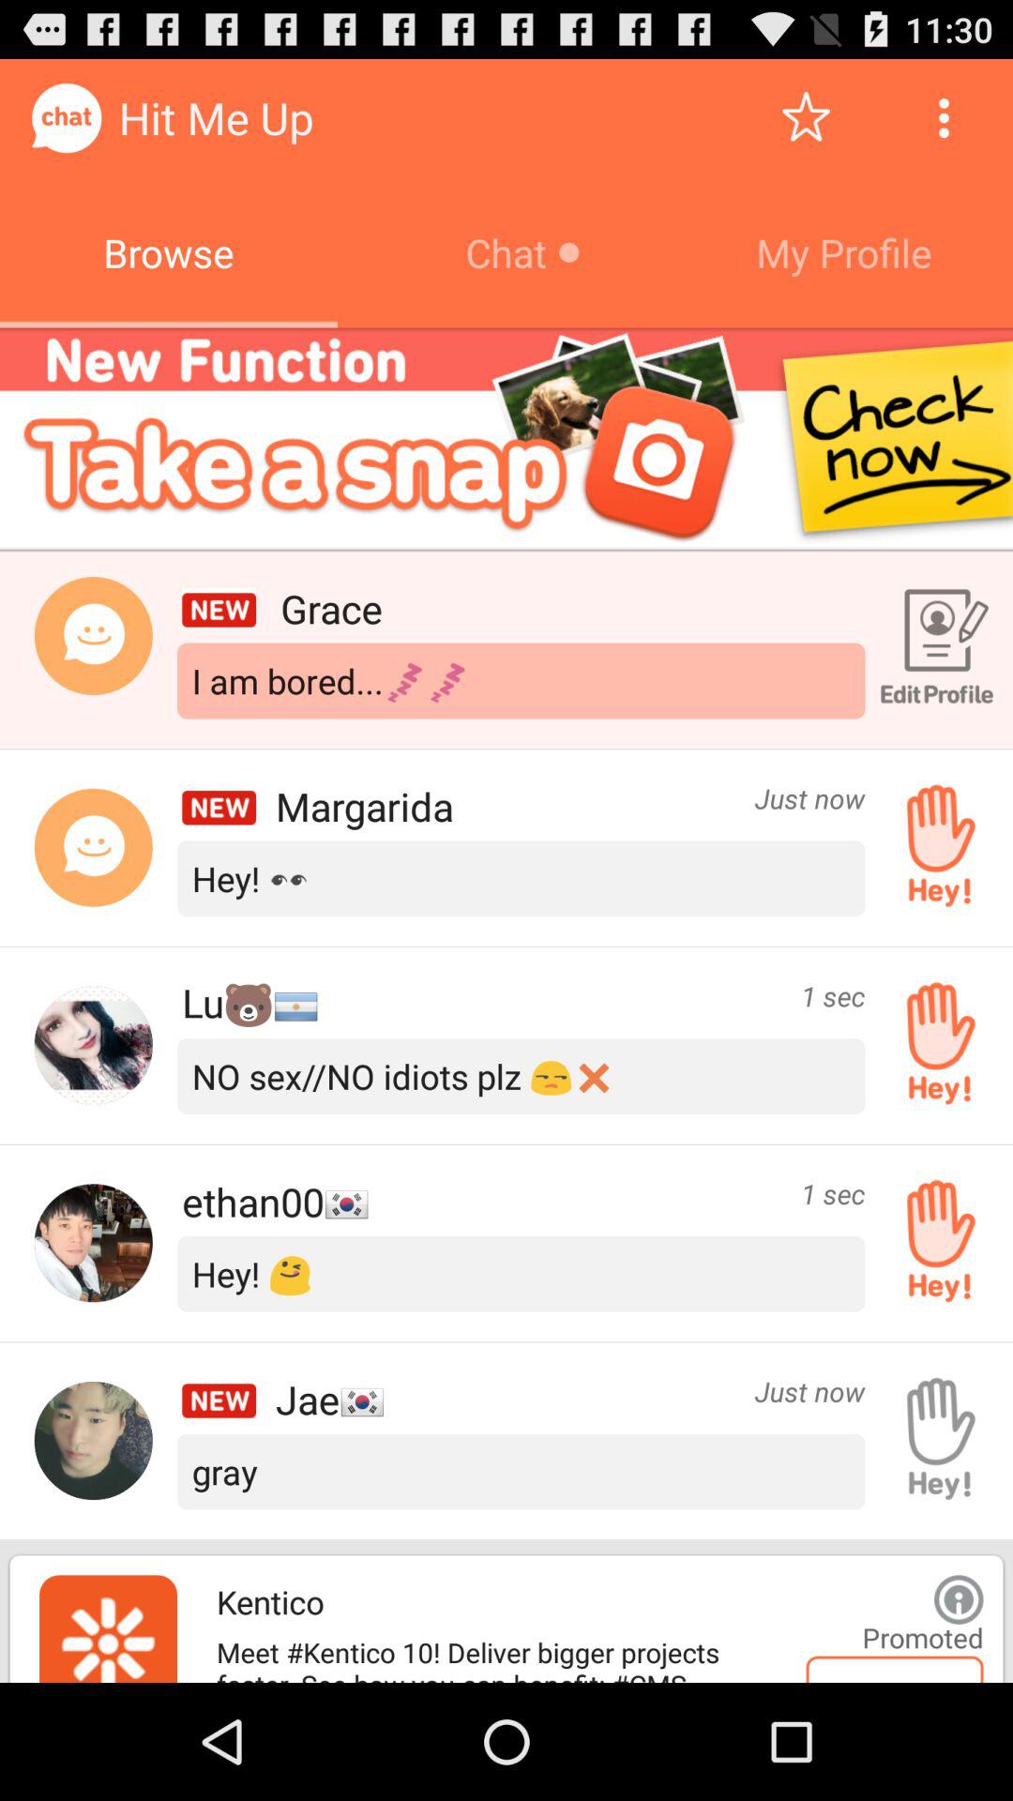 This screenshot has width=1013, height=1801. What do you see at coordinates (506, 439) in the screenshot?
I see `take a picture` at bounding box center [506, 439].